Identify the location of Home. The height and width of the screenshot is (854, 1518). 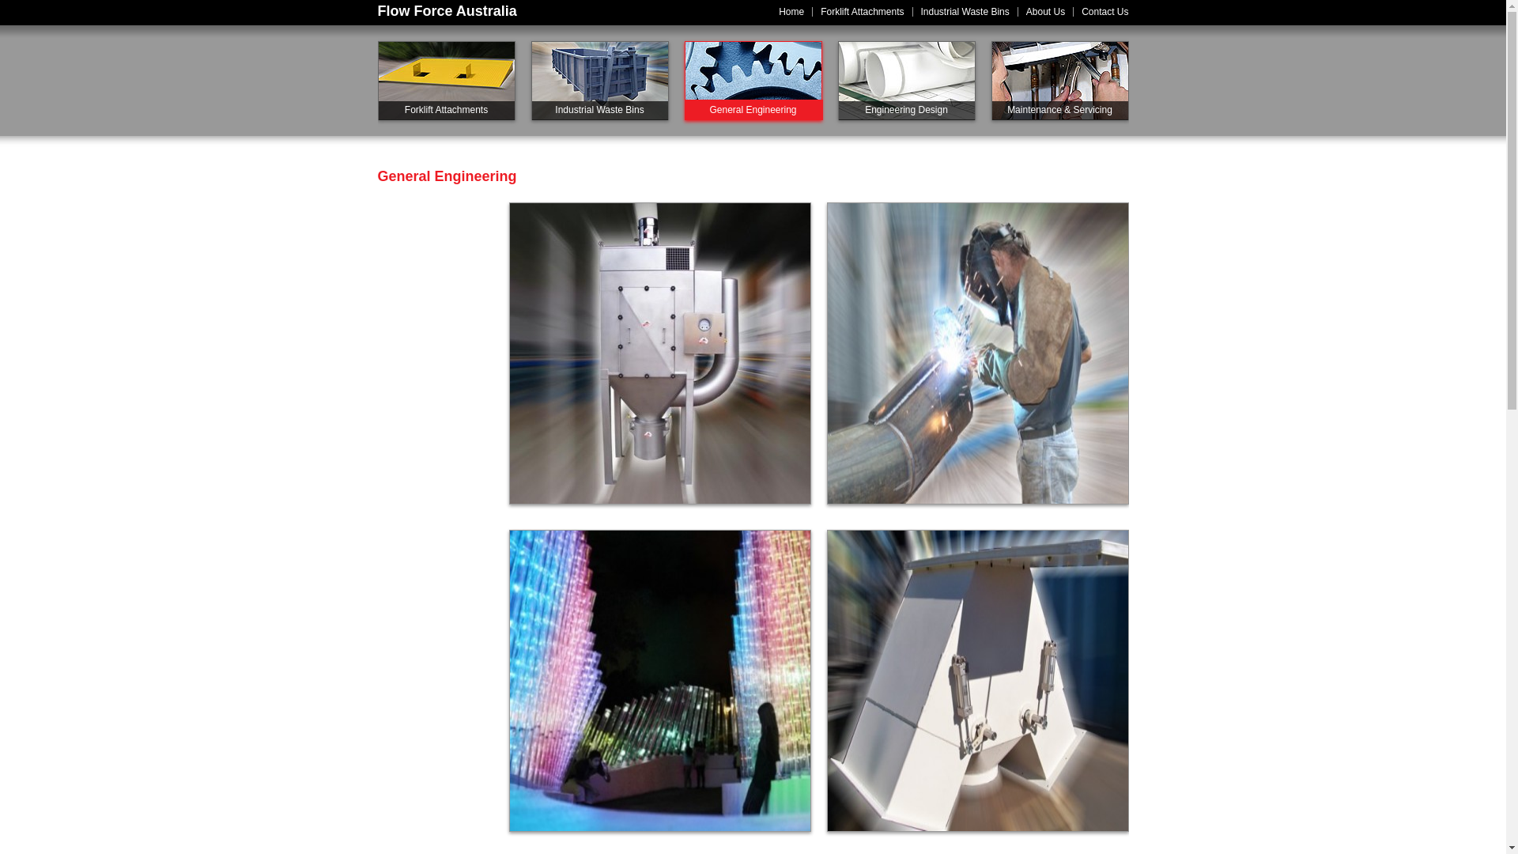
(791, 12).